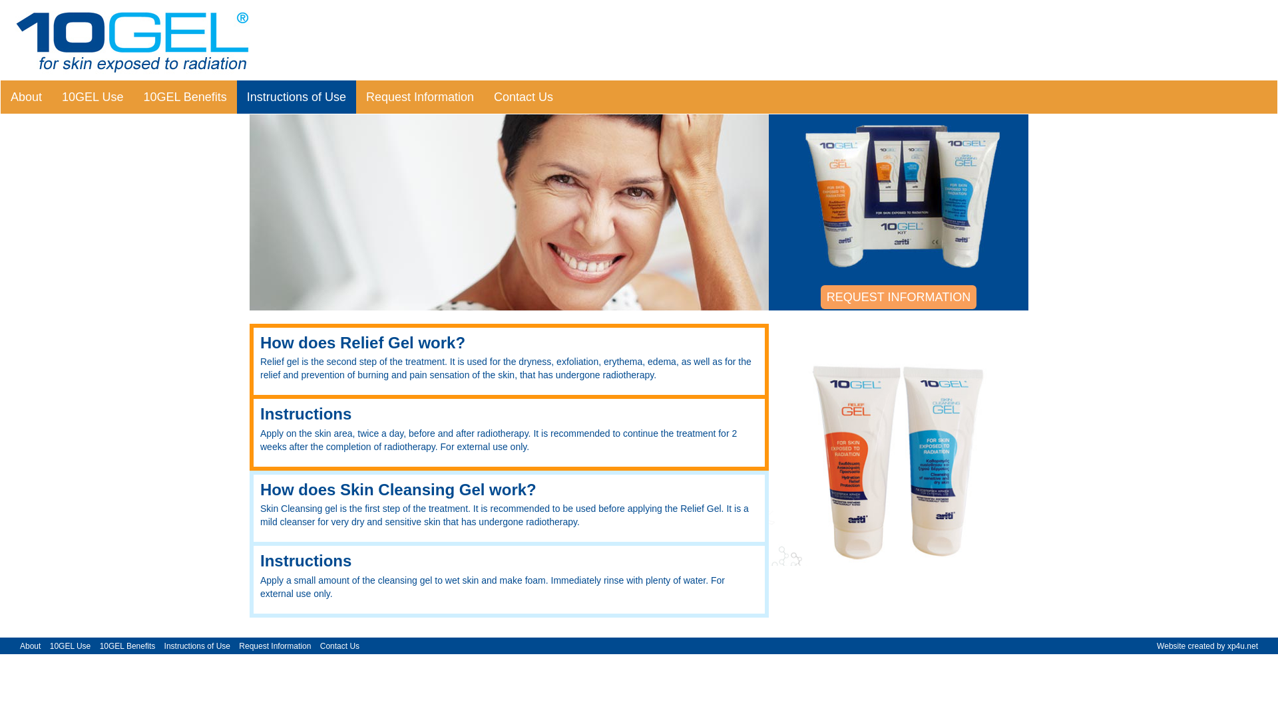 The image size is (1278, 718). What do you see at coordinates (93, 97) in the screenshot?
I see `10GEL Use` at bounding box center [93, 97].